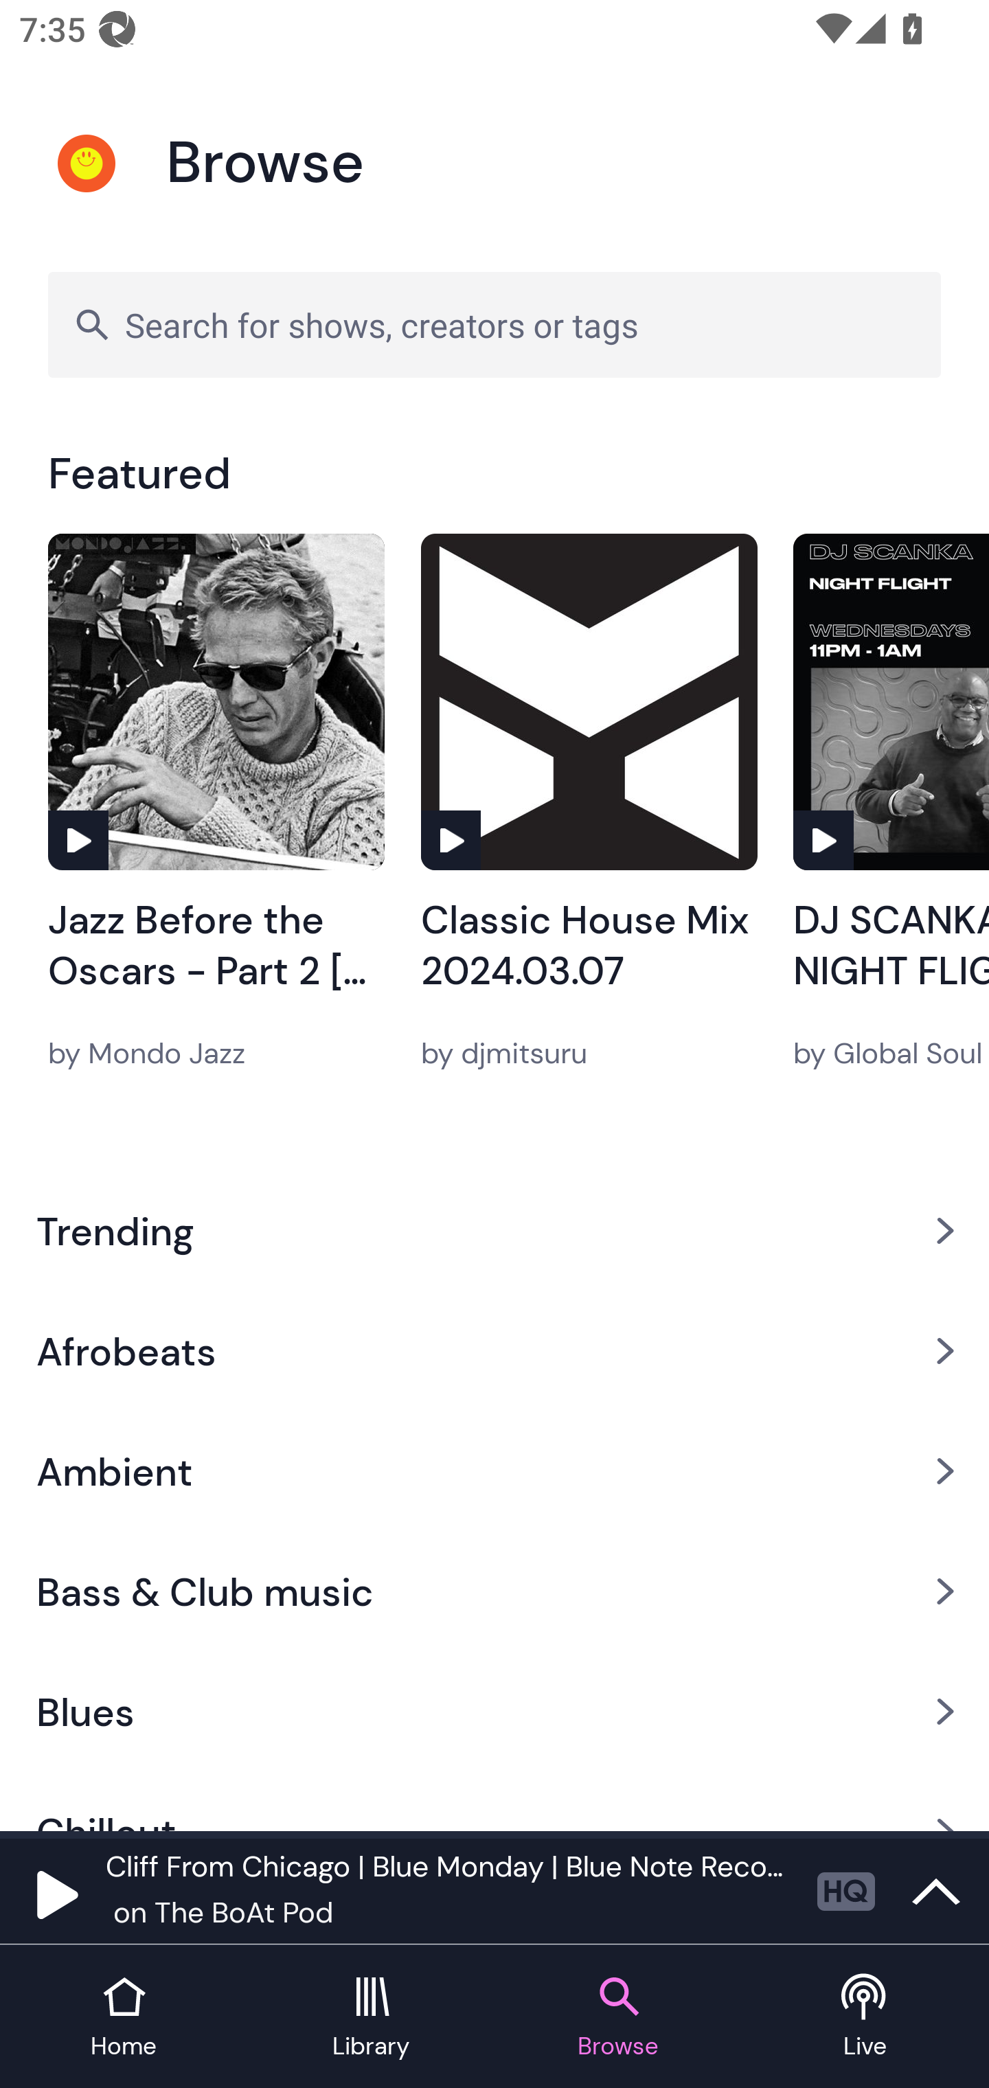 This screenshot has height=2088, width=989. What do you see at coordinates (494, 1712) in the screenshot?
I see `Blues` at bounding box center [494, 1712].